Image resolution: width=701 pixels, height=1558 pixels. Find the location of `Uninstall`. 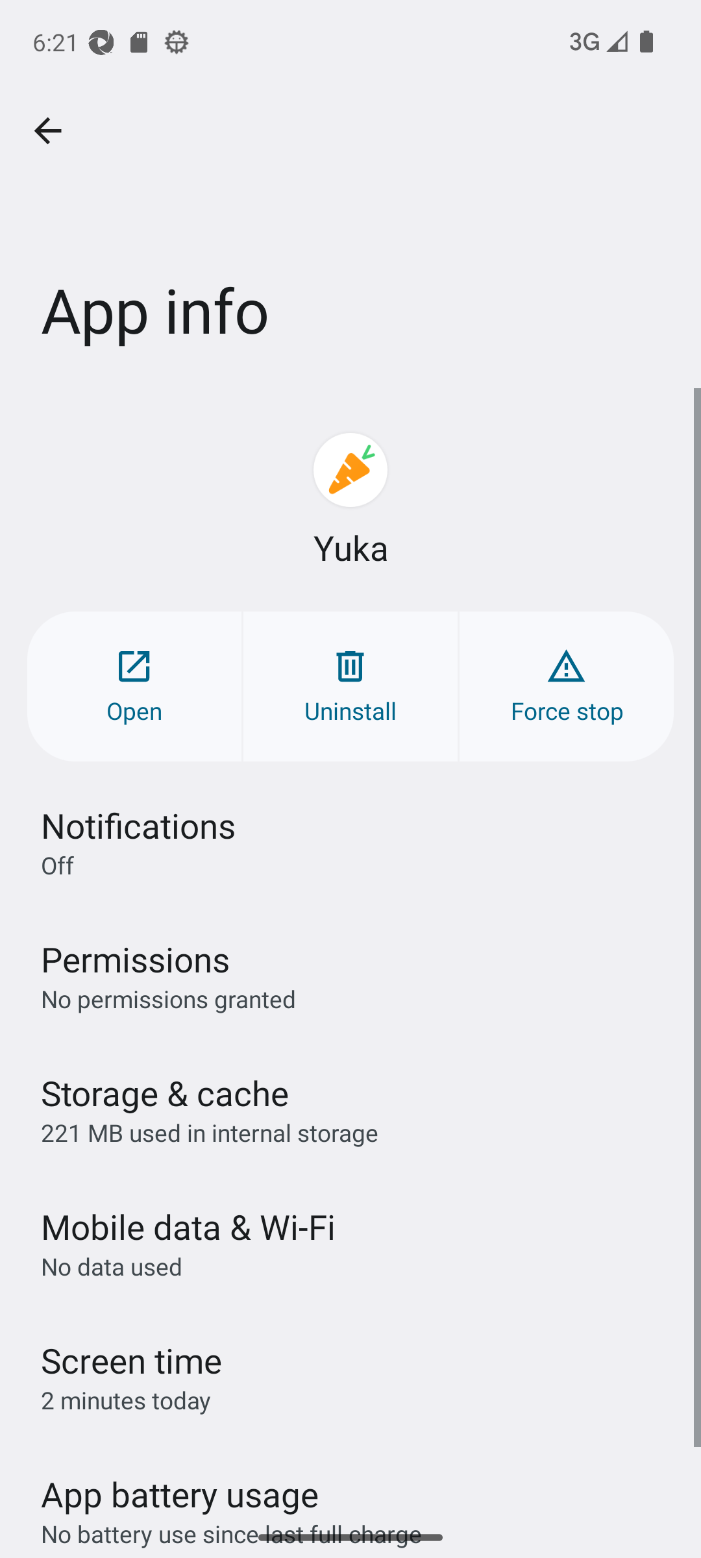

Uninstall is located at coordinates (350, 686).